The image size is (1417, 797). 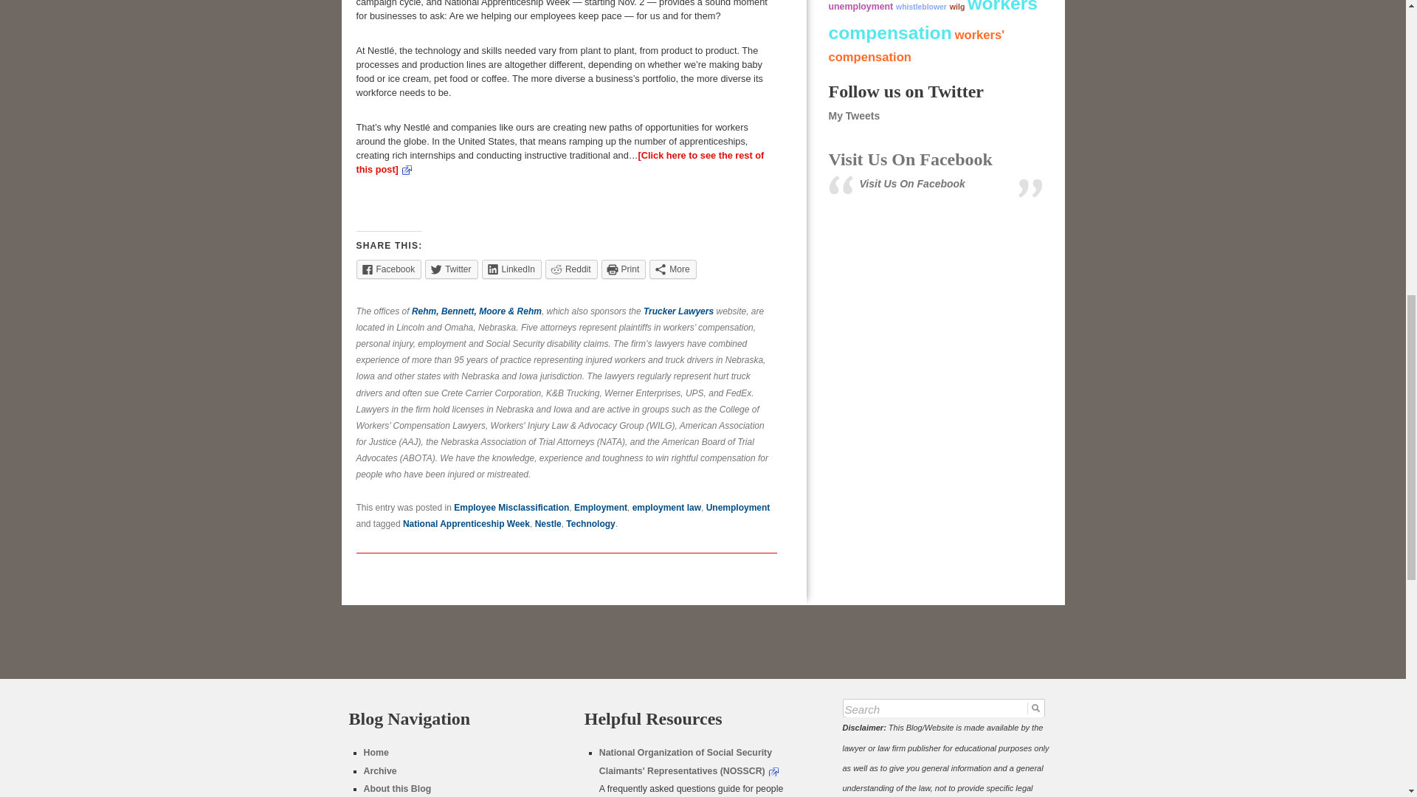 What do you see at coordinates (738, 508) in the screenshot?
I see `Unemployment` at bounding box center [738, 508].